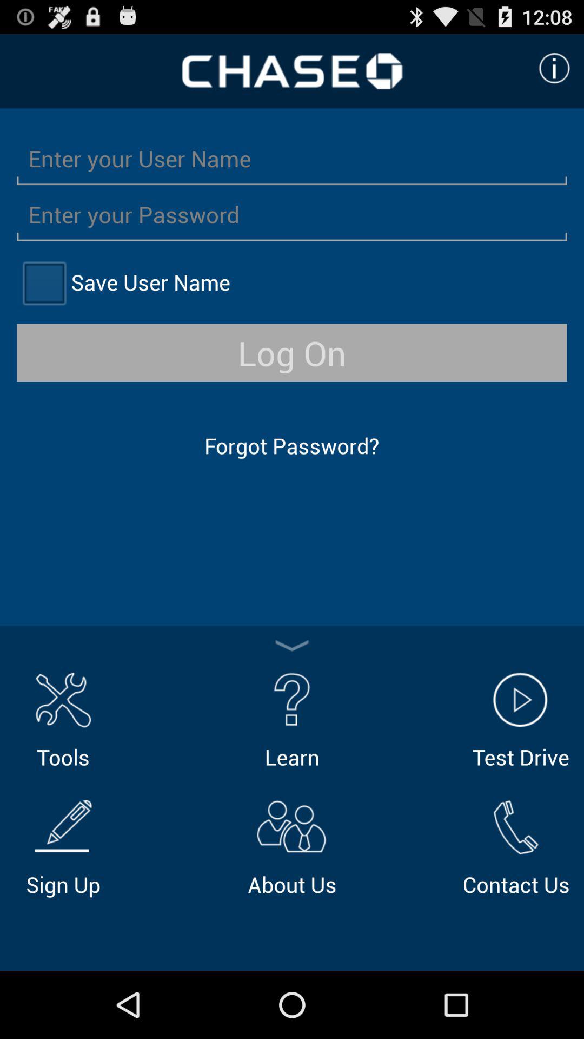  I want to click on type user name, so click(292, 158).